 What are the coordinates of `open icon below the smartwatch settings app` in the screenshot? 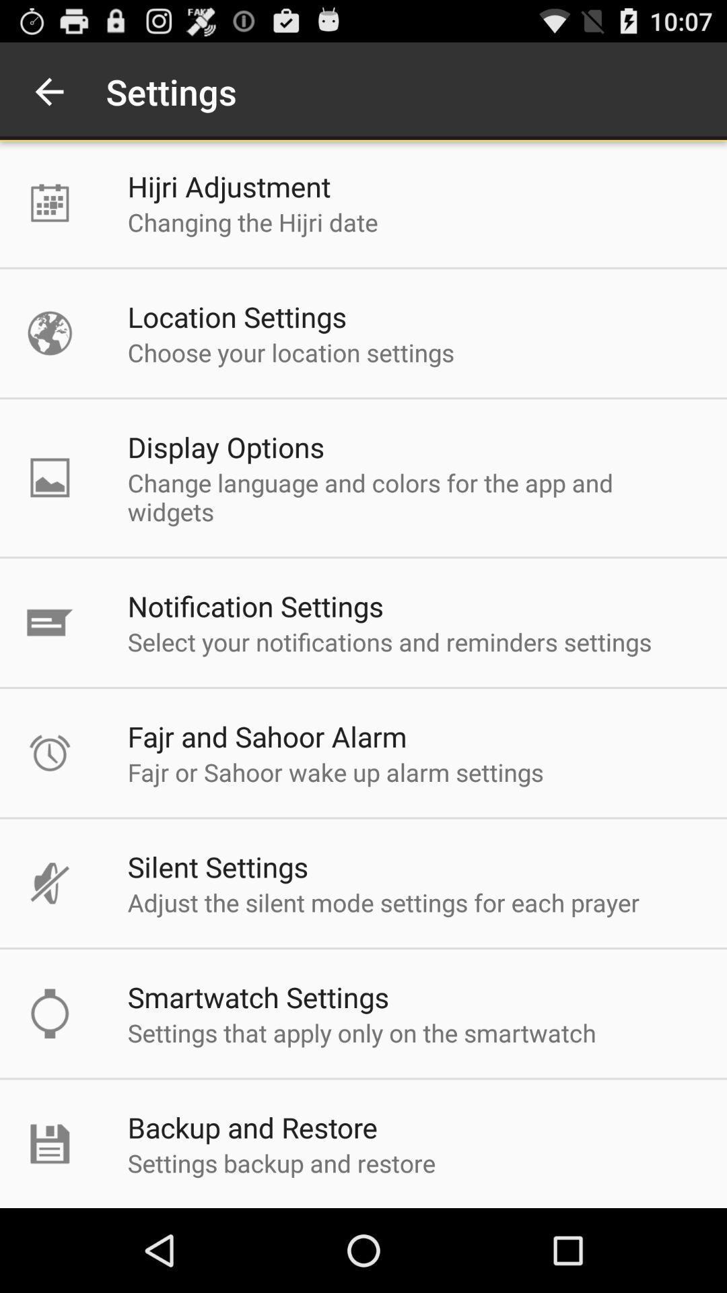 It's located at (361, 1032).